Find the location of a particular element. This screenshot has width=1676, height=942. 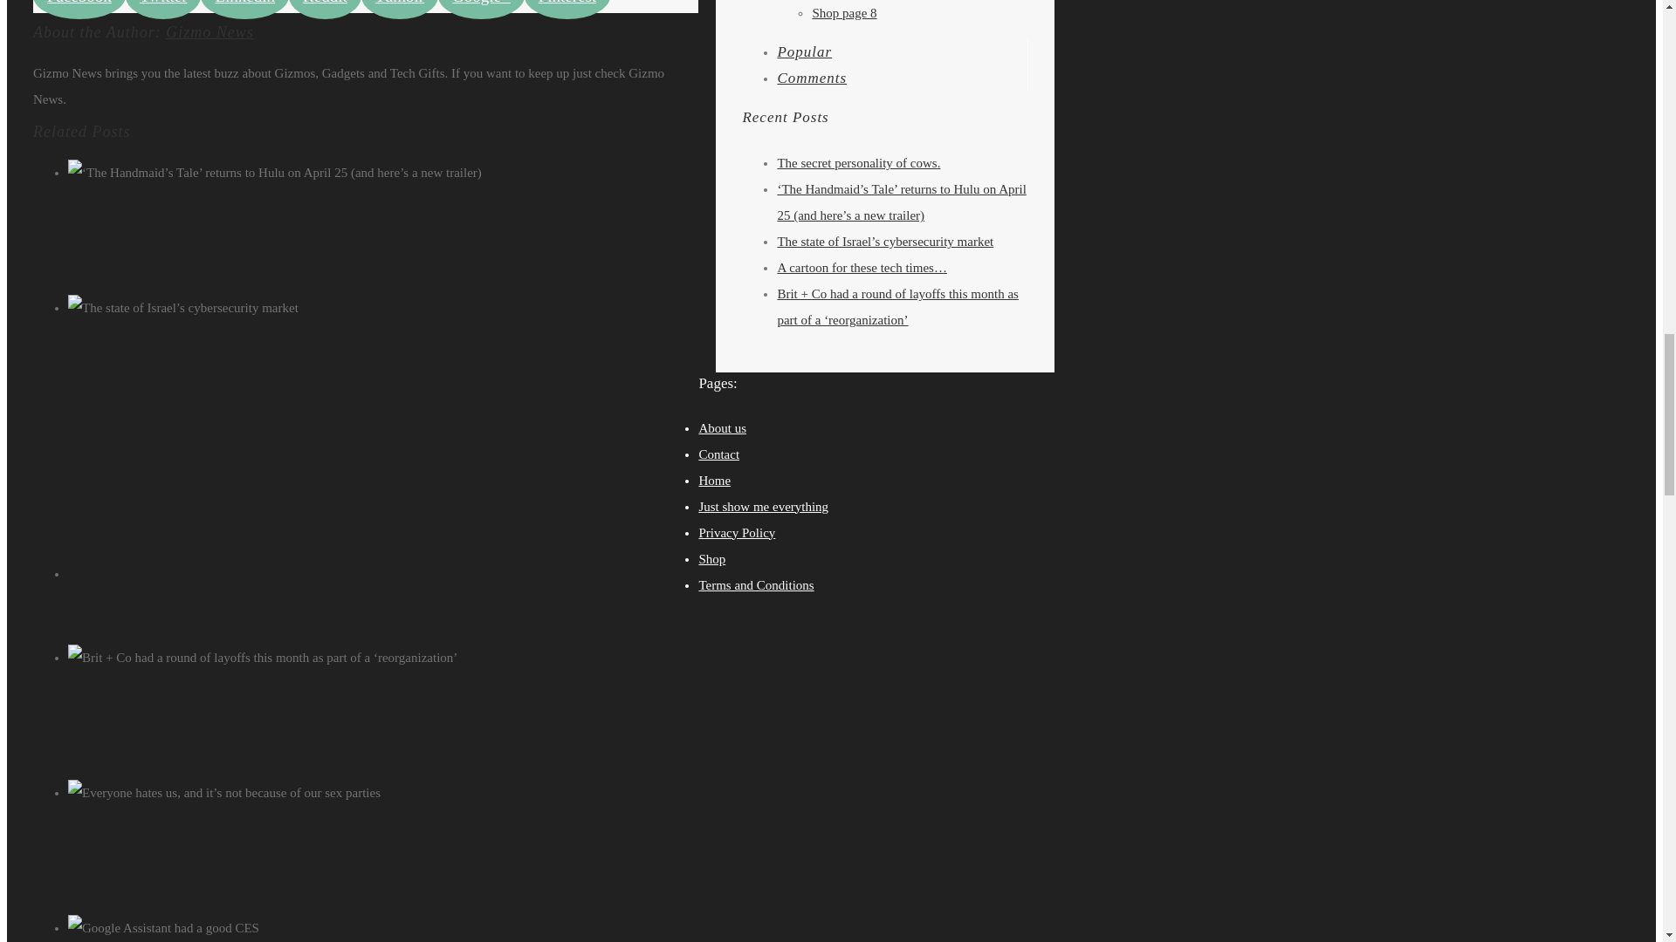

Reddit is located at coordinates (325, 9).